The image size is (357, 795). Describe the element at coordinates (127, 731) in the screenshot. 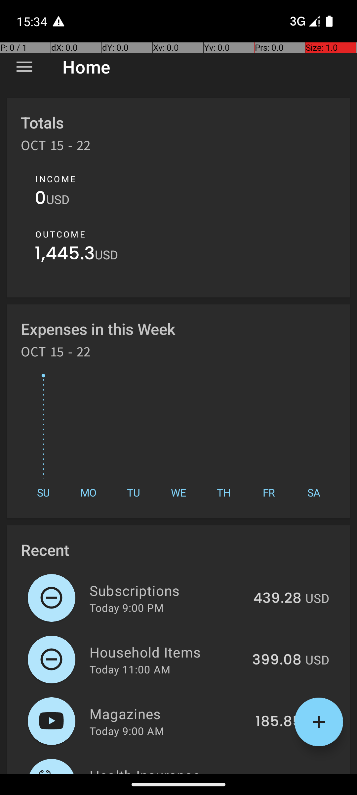

I see `Today 9:00 AM` at that location.